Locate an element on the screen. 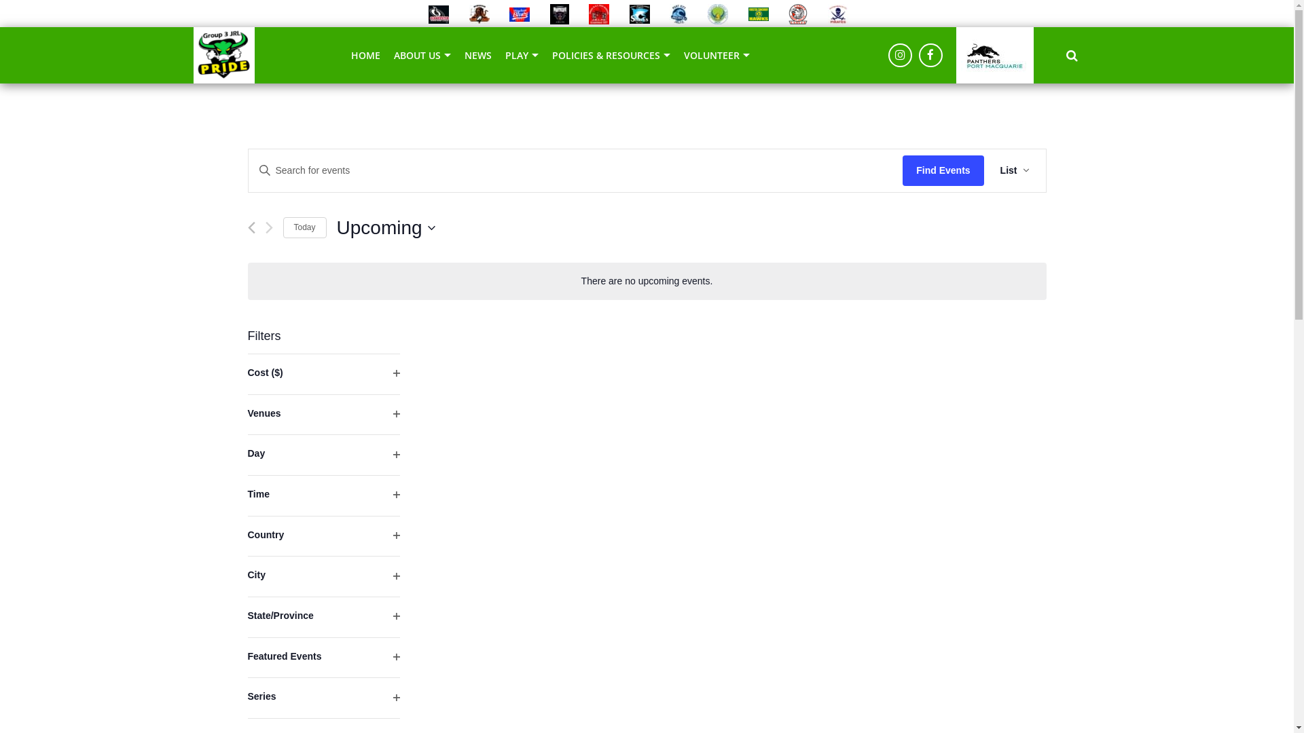 This screenshot has width=1304, height=733. HOME is located at coordinates (365, 56).